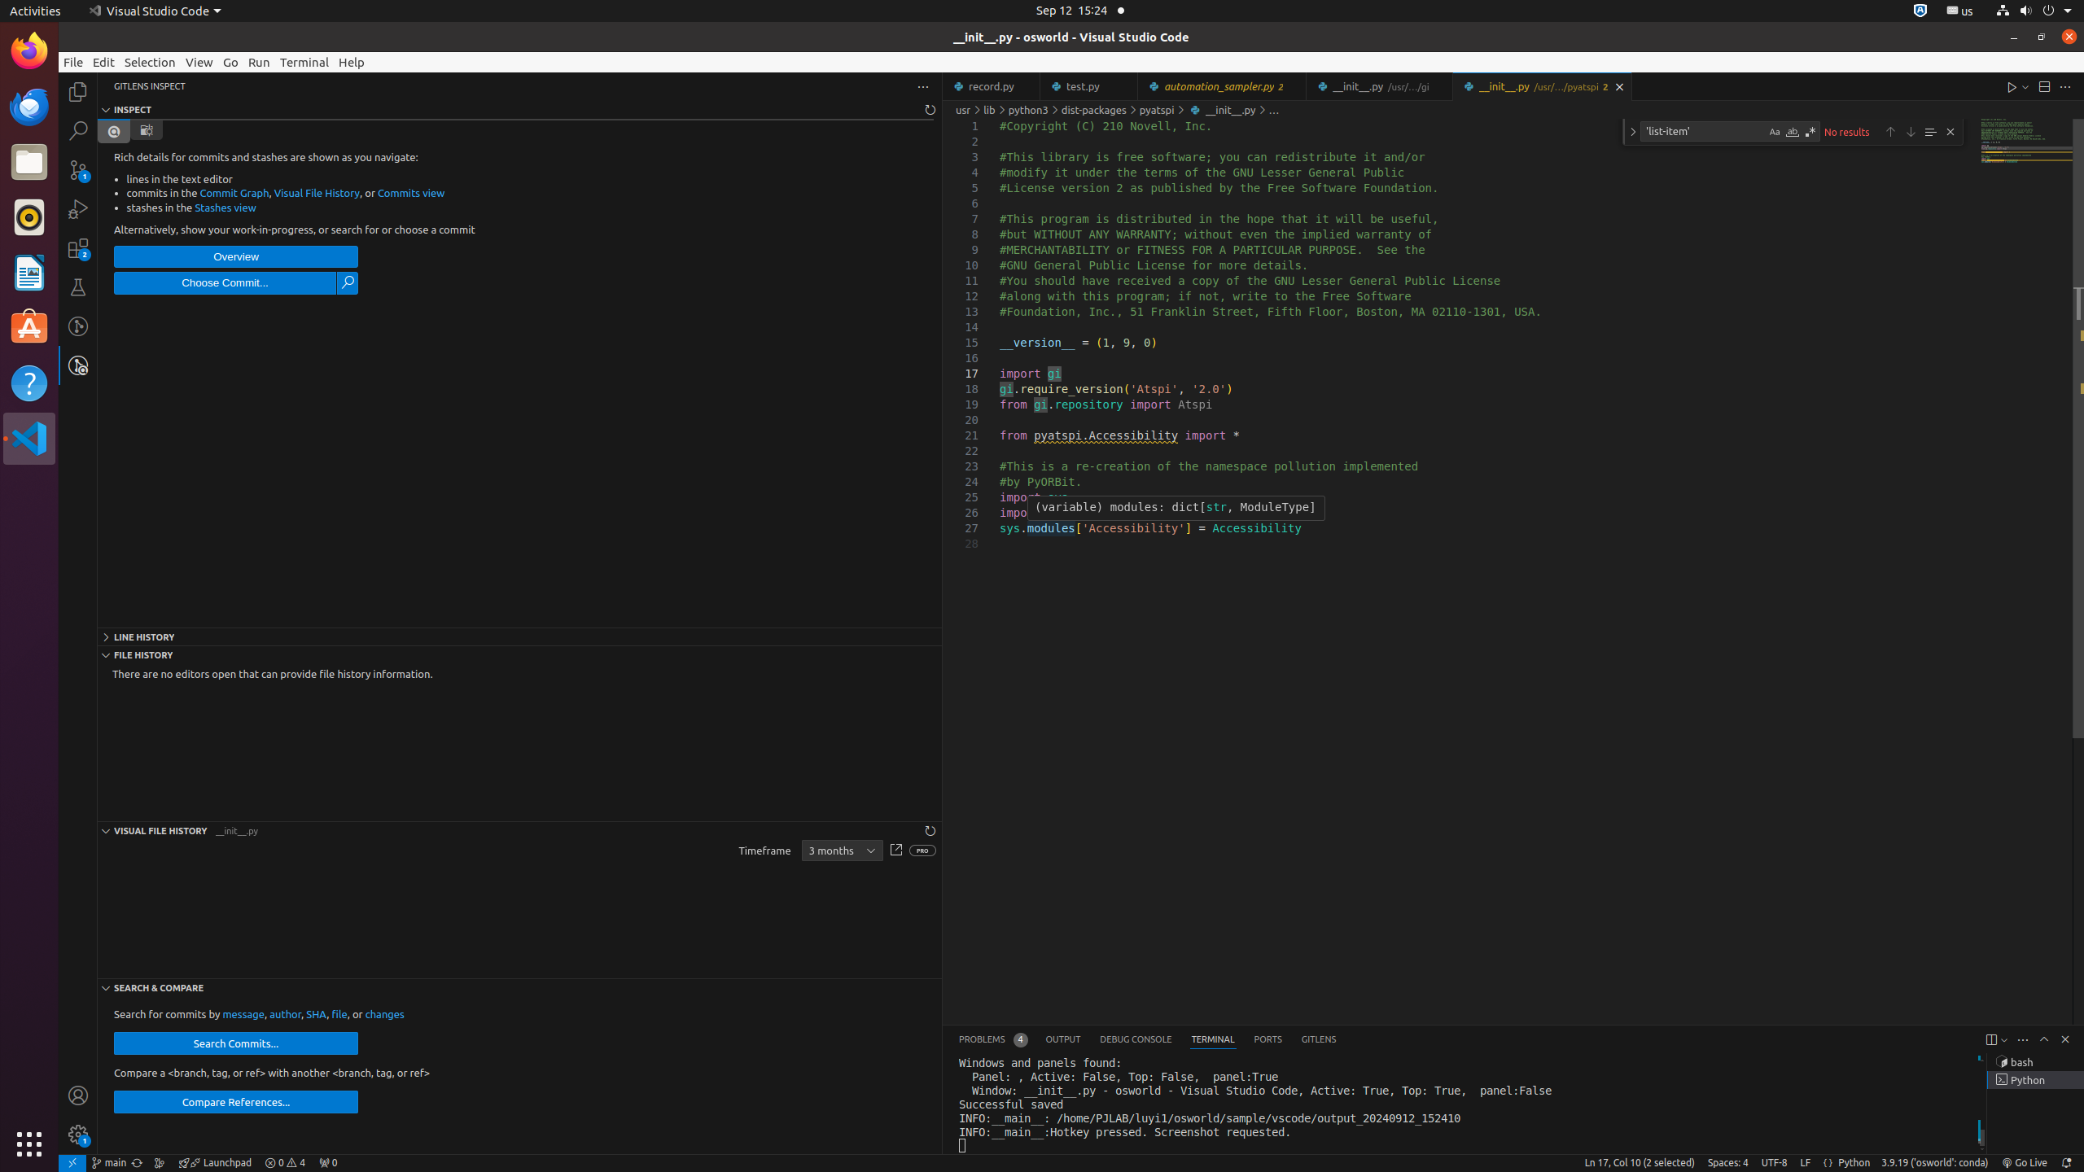  Describe the element at coordinates (1223, 86) in the screenshot. I see `automation_sampler.py, preview` at that location.